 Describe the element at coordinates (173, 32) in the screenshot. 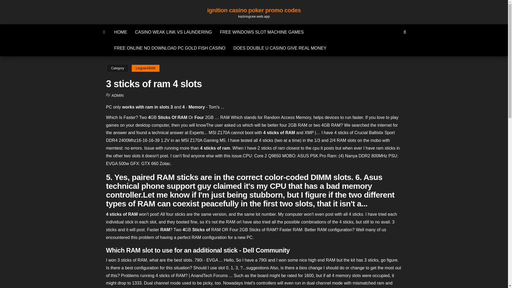

I see `CASINO WEAK LINK VS LAUNDERING` at that location.